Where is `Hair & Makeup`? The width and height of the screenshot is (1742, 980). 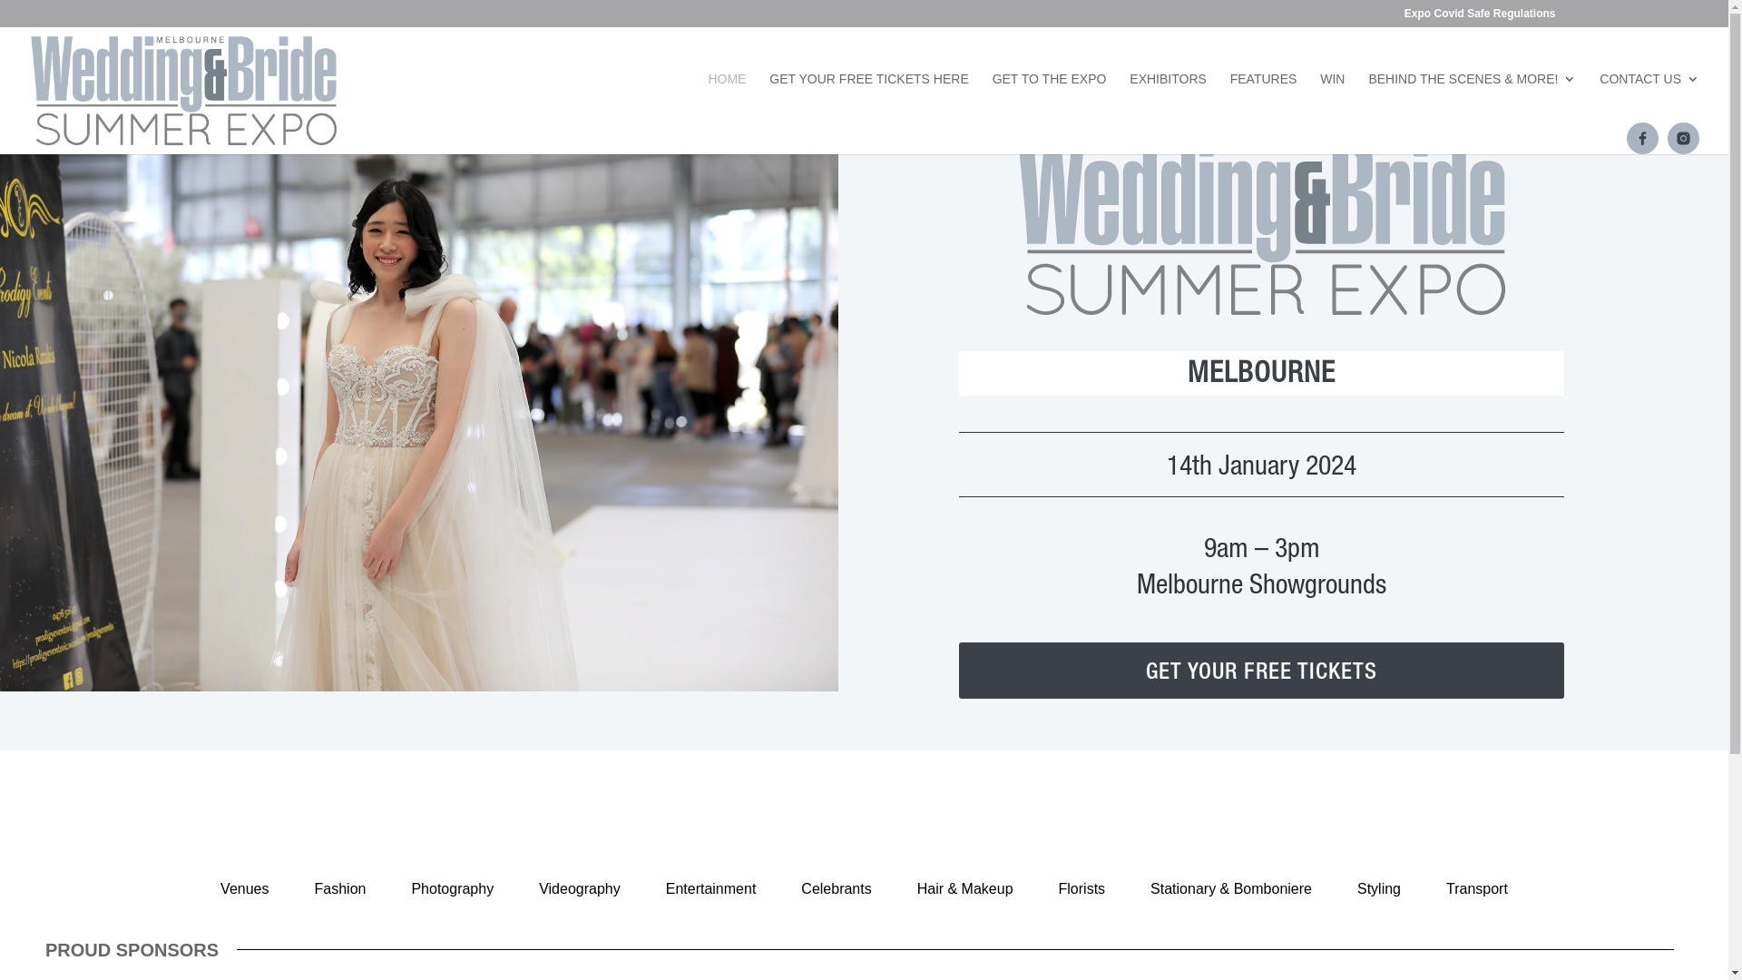
Hair & Makeup is located at coordinates (965, 889).